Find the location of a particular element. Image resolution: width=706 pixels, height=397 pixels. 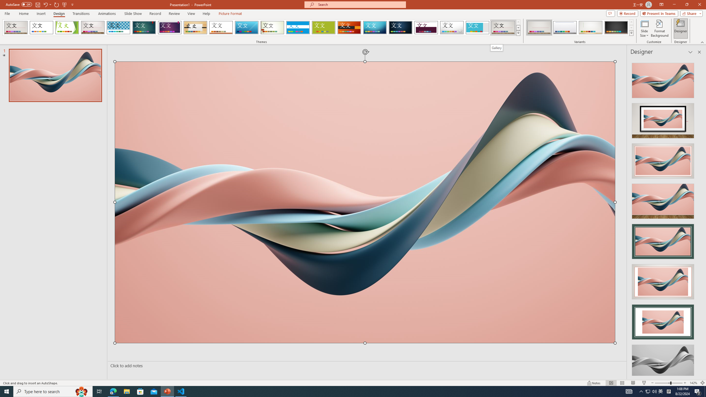

Gallery Variant 2 is located at coordinates (565, 28).